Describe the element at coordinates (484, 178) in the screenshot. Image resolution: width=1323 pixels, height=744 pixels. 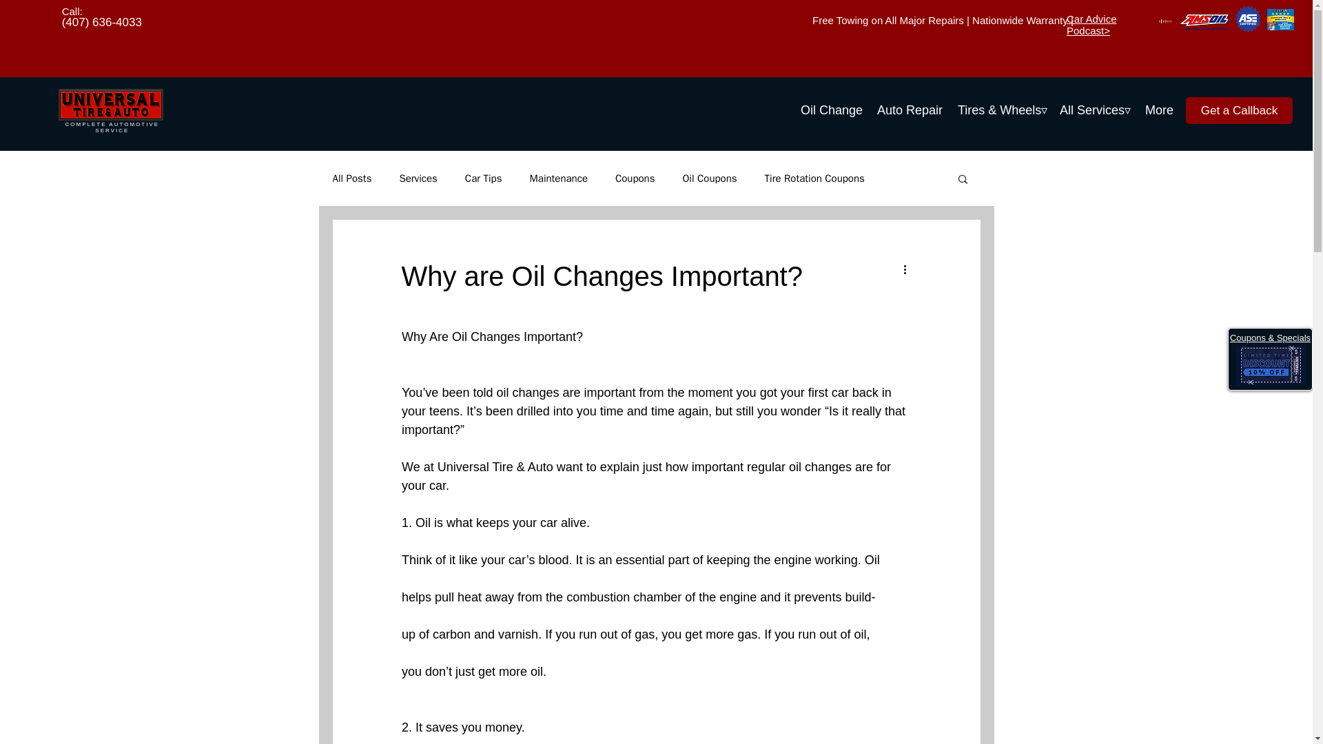
I see `Car Tips` at that location.